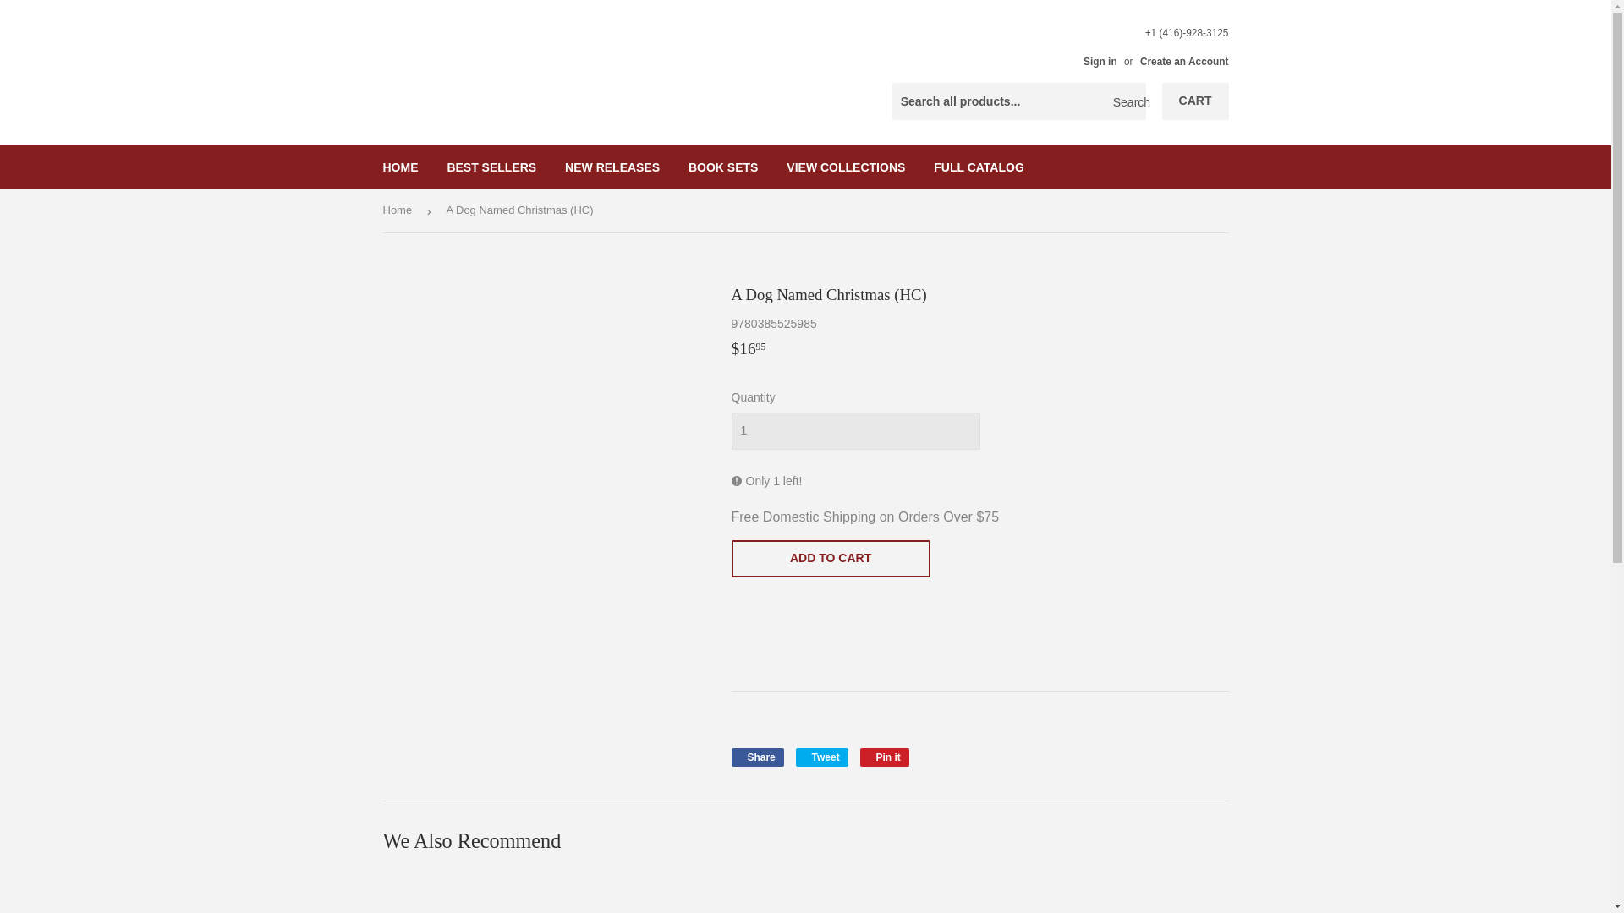 Image resolution: width=1624 pixels, height=913 pixels. Describe the element at coordinates (885, 757) in the screenshot. I see `Tweet on Twitter` at that location.